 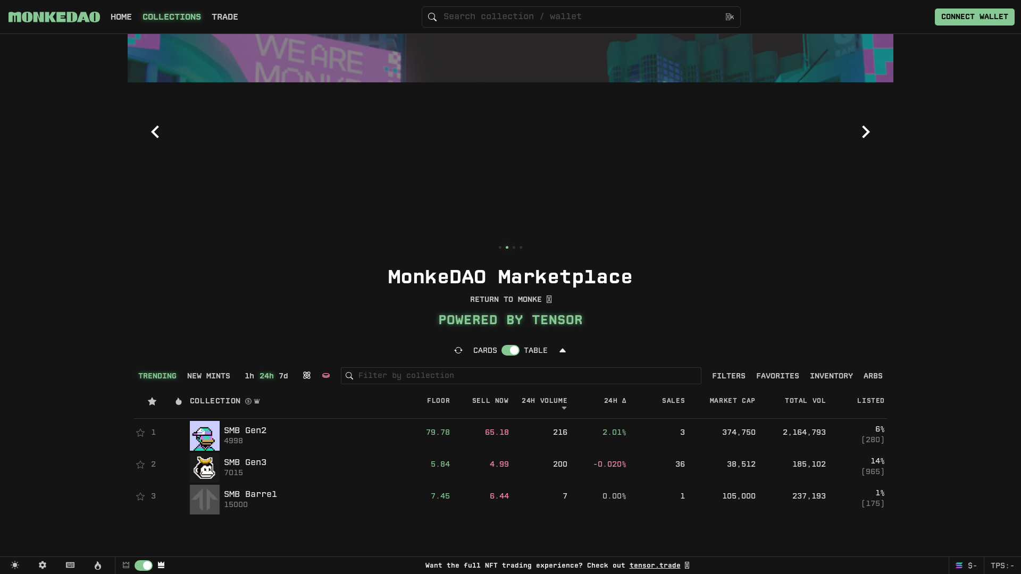 What do you see at coordinates (729, 376) in the screenshot?
I see `FILTERS` at bounding box center [729, 376].